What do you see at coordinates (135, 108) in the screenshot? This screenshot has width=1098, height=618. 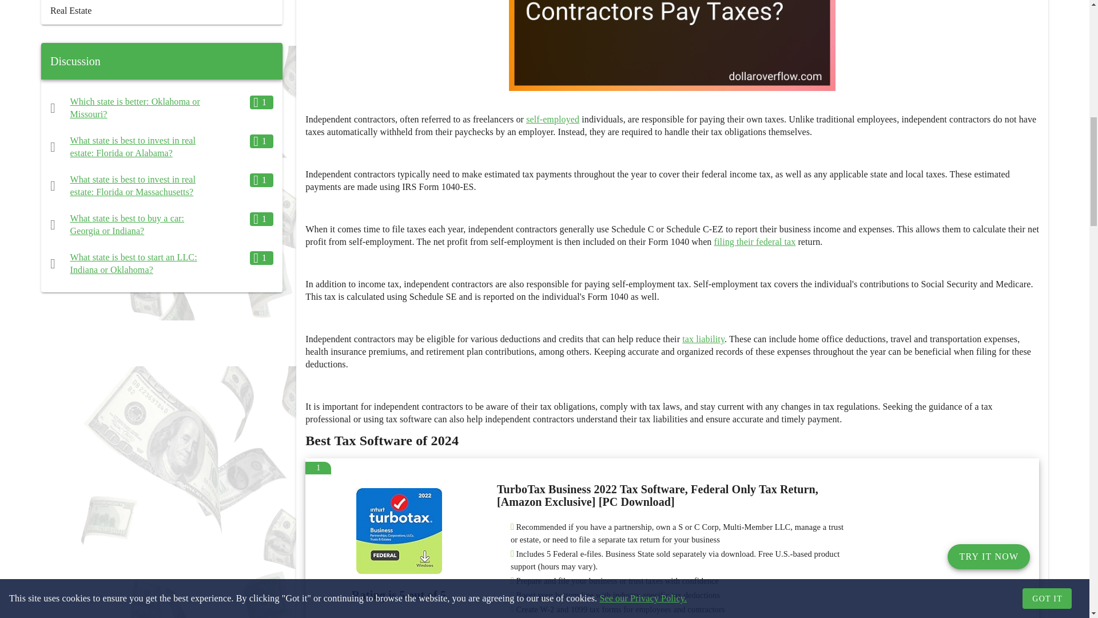 I see `Which state is better: Oklahoma or Missouri?` at bounding box center [135, 108].